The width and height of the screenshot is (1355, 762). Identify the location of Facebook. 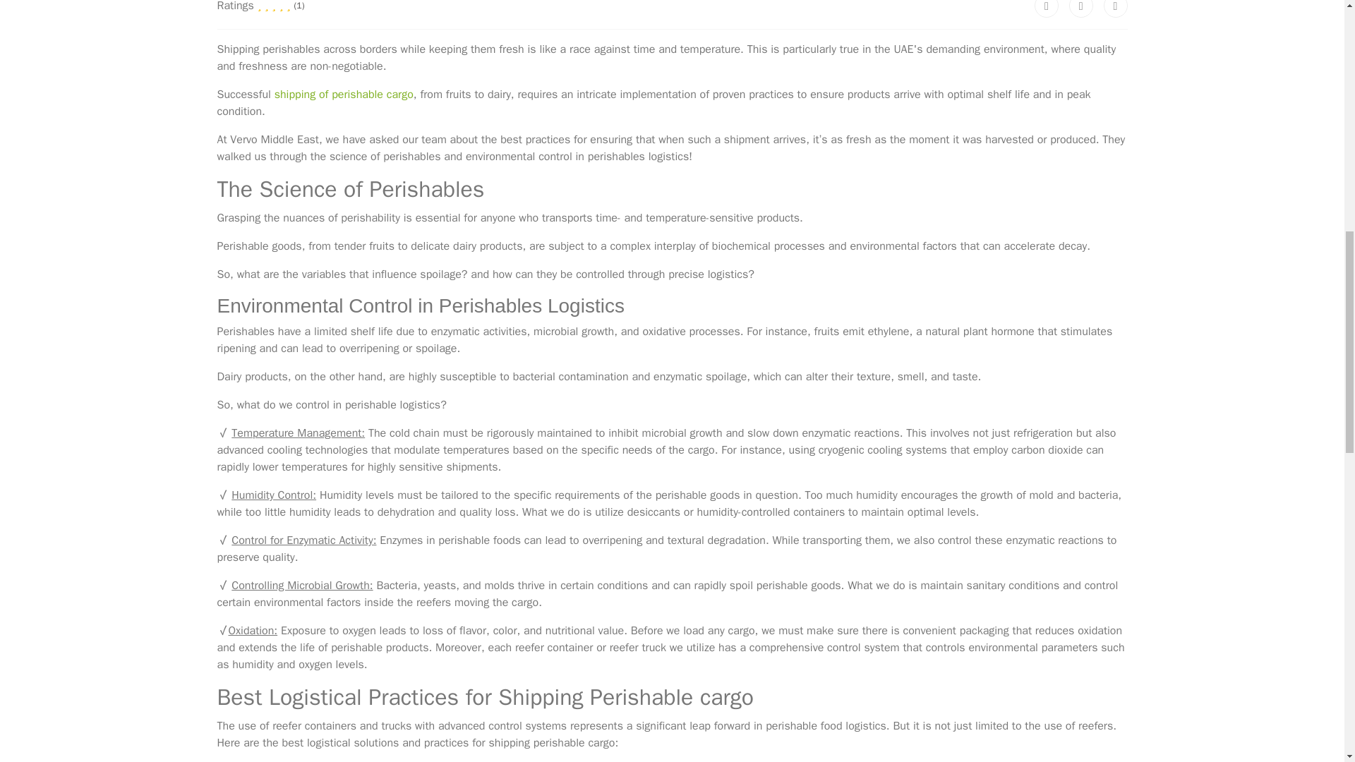
(1046, 8).